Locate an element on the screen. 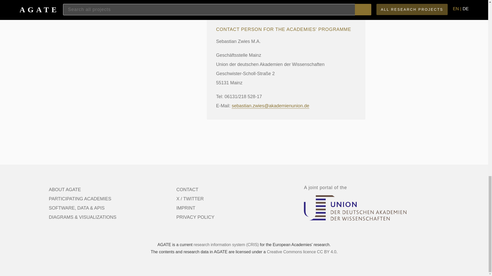 Image resolution: width=492 pixels, height=276 pixels. CONTACT is located at coordinates (187, 190).